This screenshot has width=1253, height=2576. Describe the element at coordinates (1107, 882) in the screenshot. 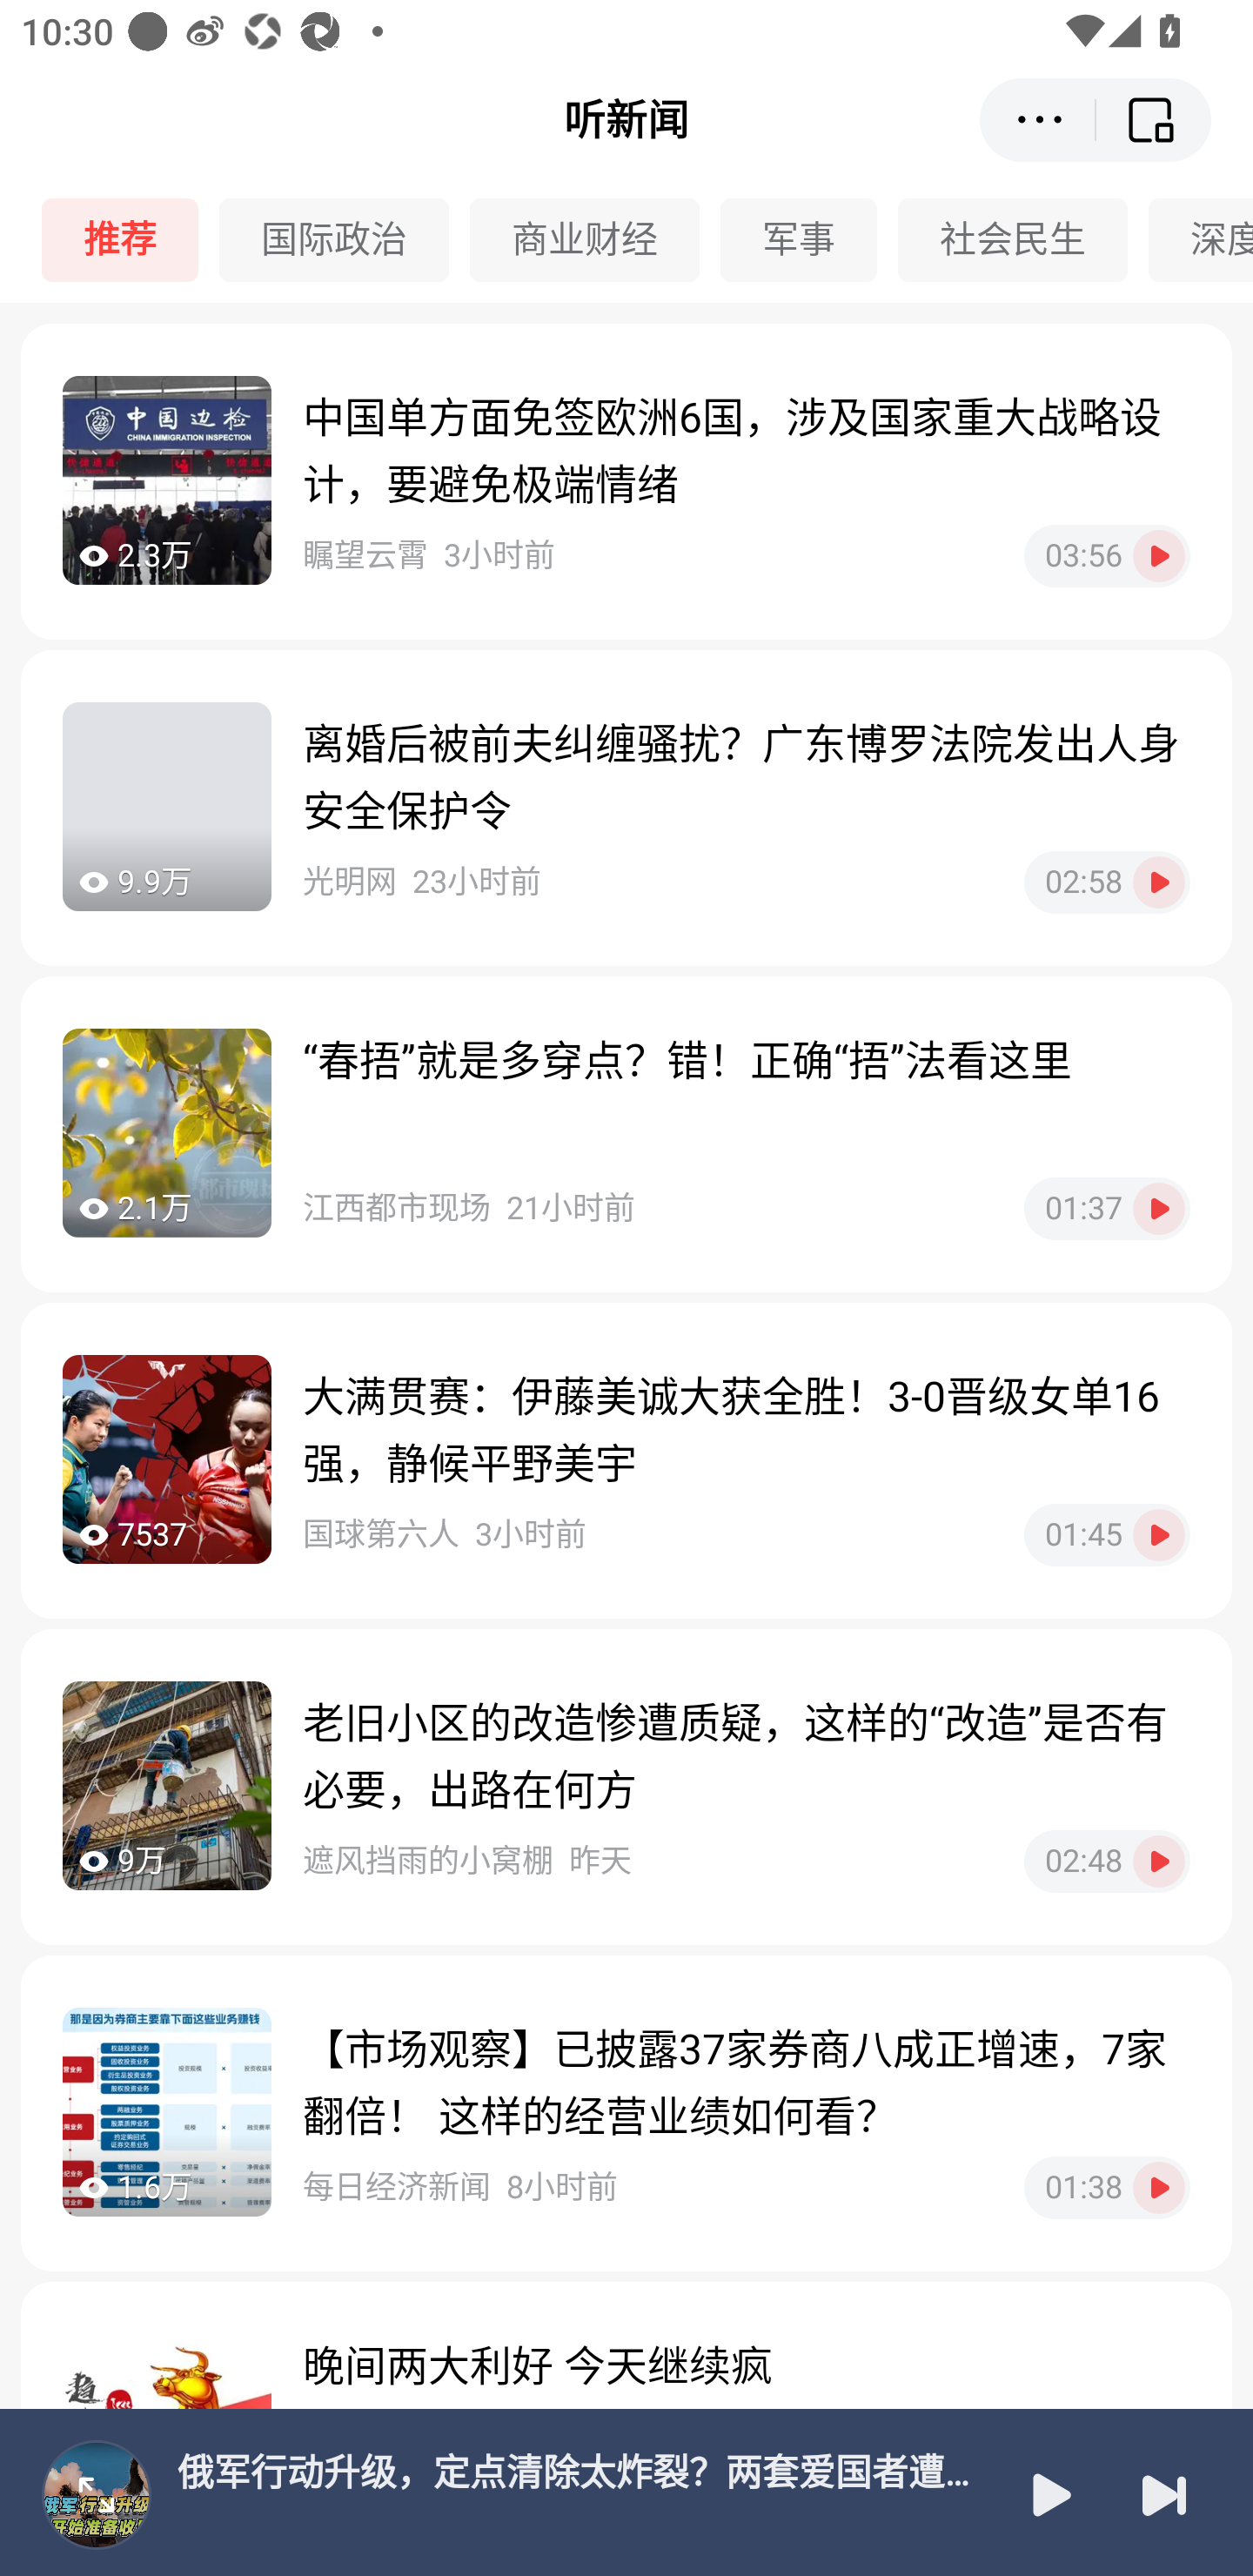

I see `02:58` at that location.